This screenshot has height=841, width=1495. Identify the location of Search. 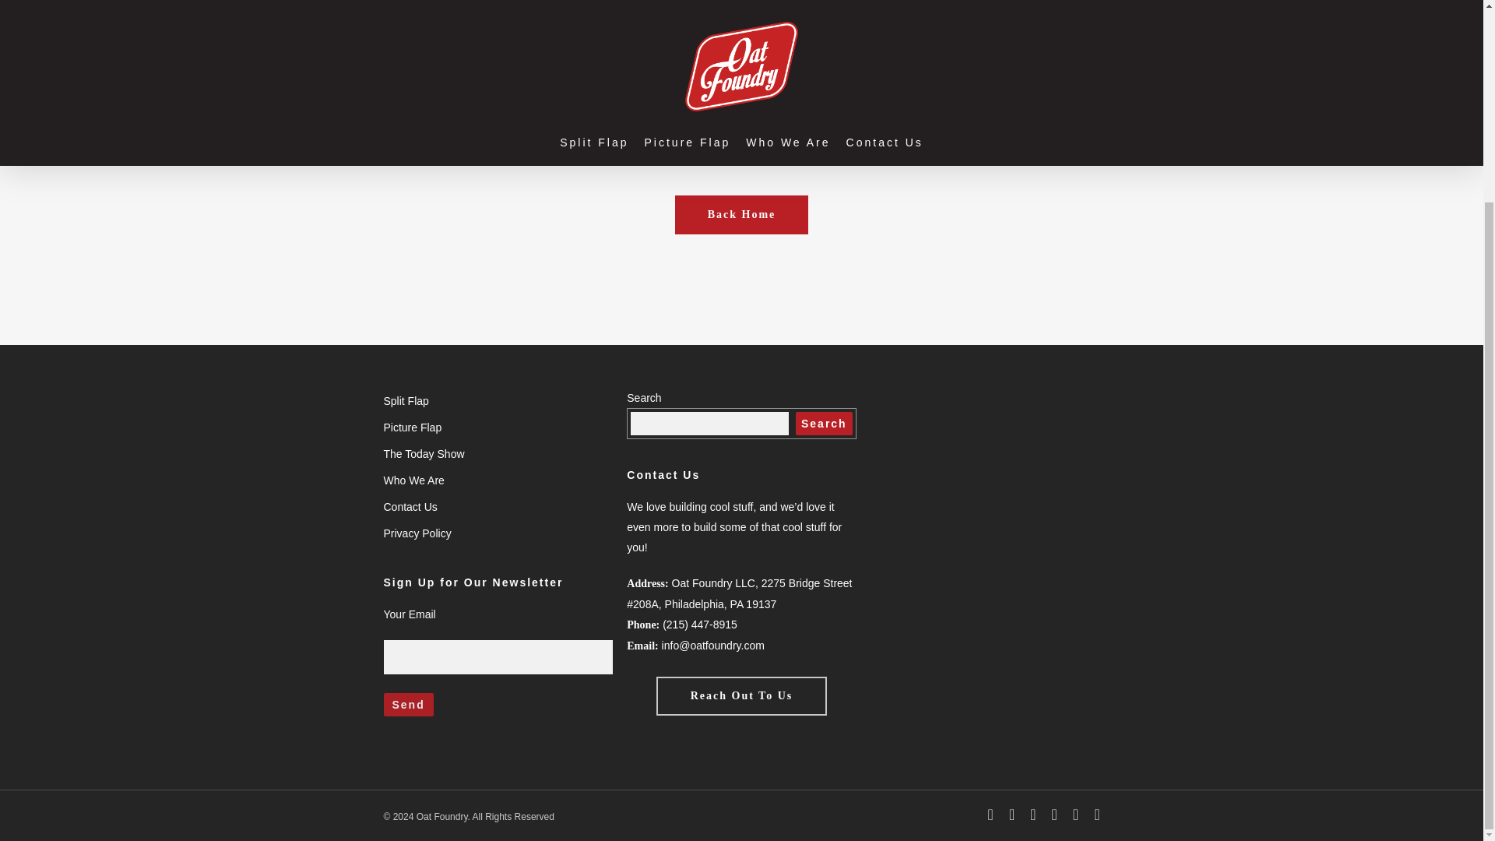
(824, 424).